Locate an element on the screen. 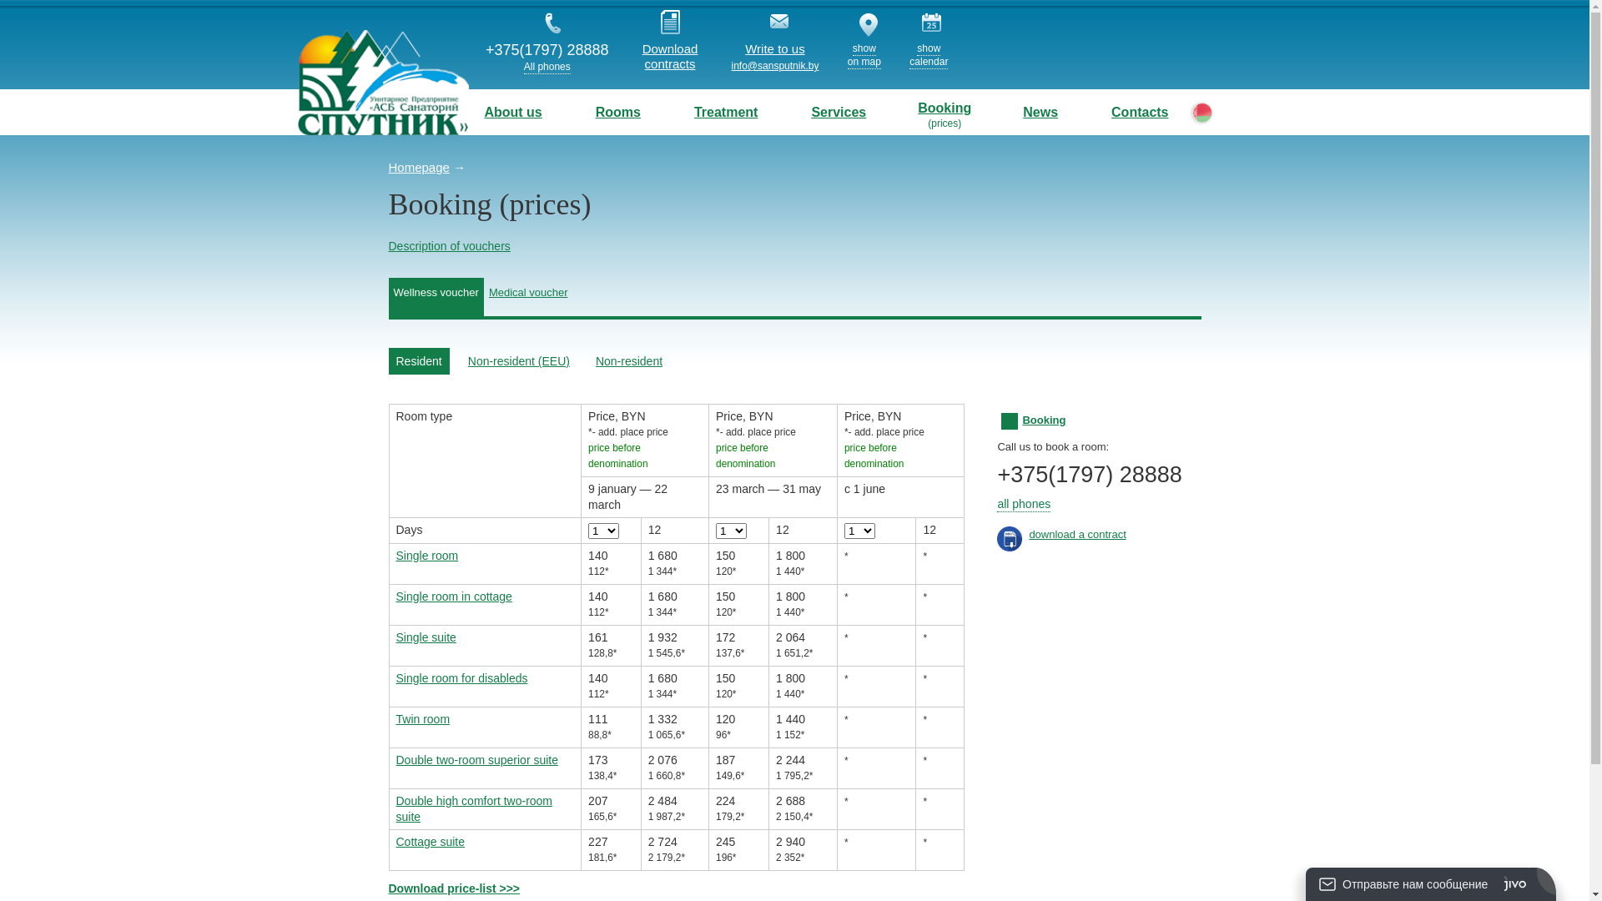 The height and width of the screenshot is (901, 1602). Booking is located at coordinates (1044, 420).